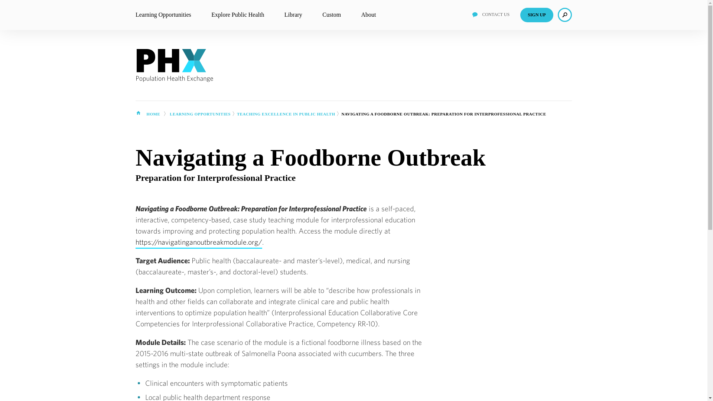 This screenshot has width=713, height=401. I want to click on About, so click(369, 15).